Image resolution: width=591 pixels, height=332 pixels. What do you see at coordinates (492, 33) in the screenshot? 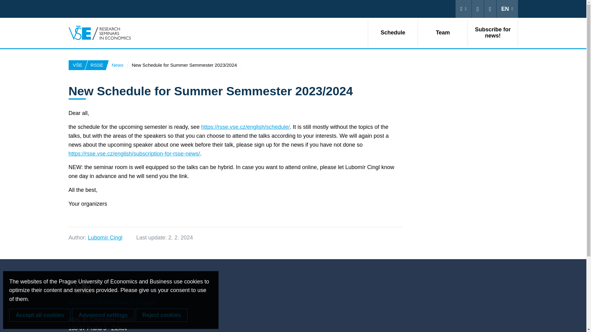
I see `Subscribe for news!` at bounding box center [492, 33].